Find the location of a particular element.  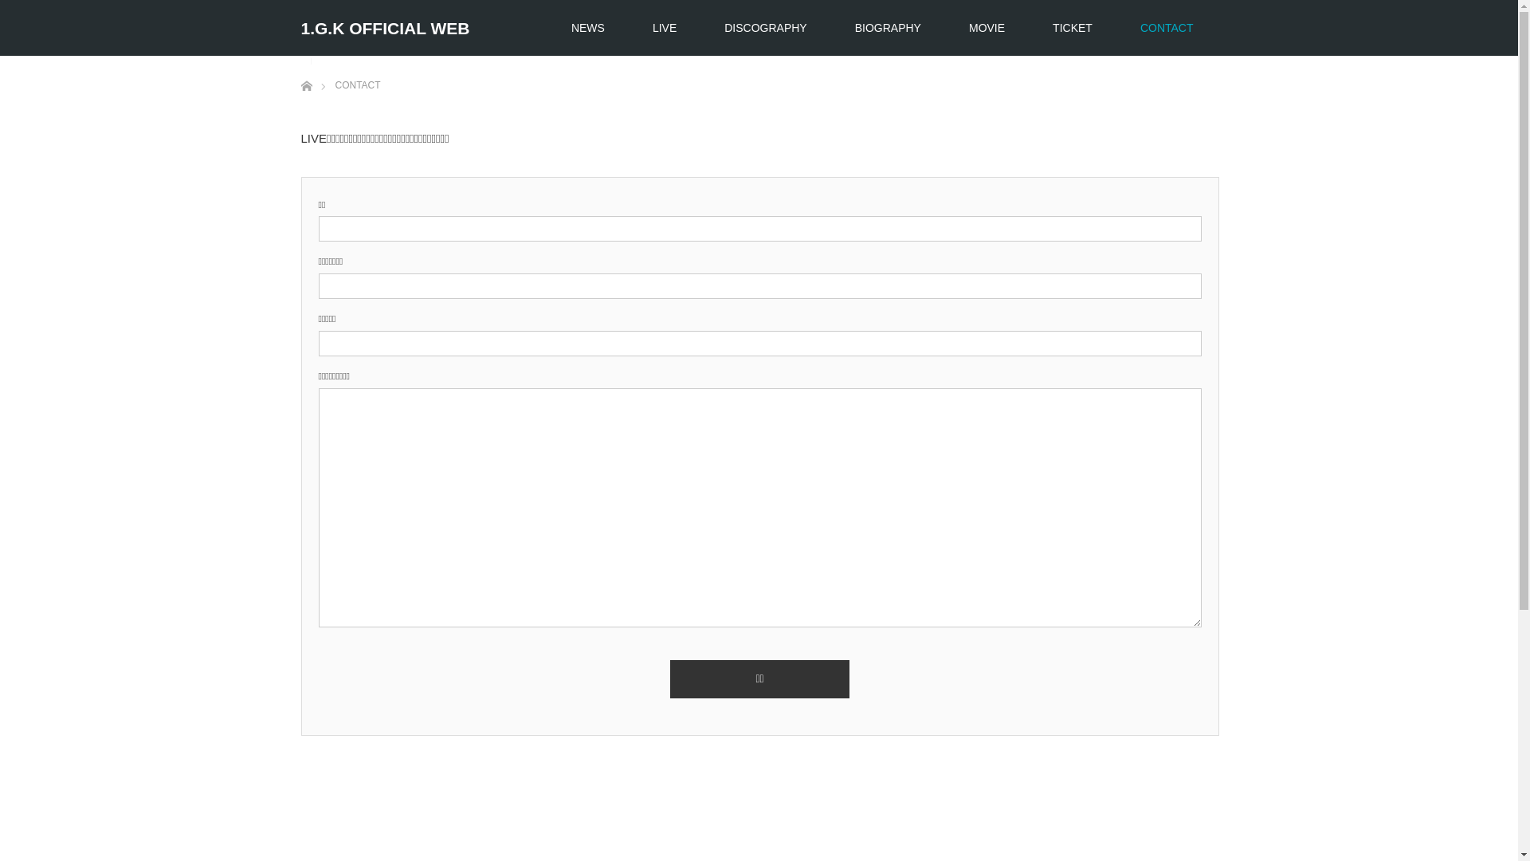

CONTACT is located at coordinates (1167, 28).